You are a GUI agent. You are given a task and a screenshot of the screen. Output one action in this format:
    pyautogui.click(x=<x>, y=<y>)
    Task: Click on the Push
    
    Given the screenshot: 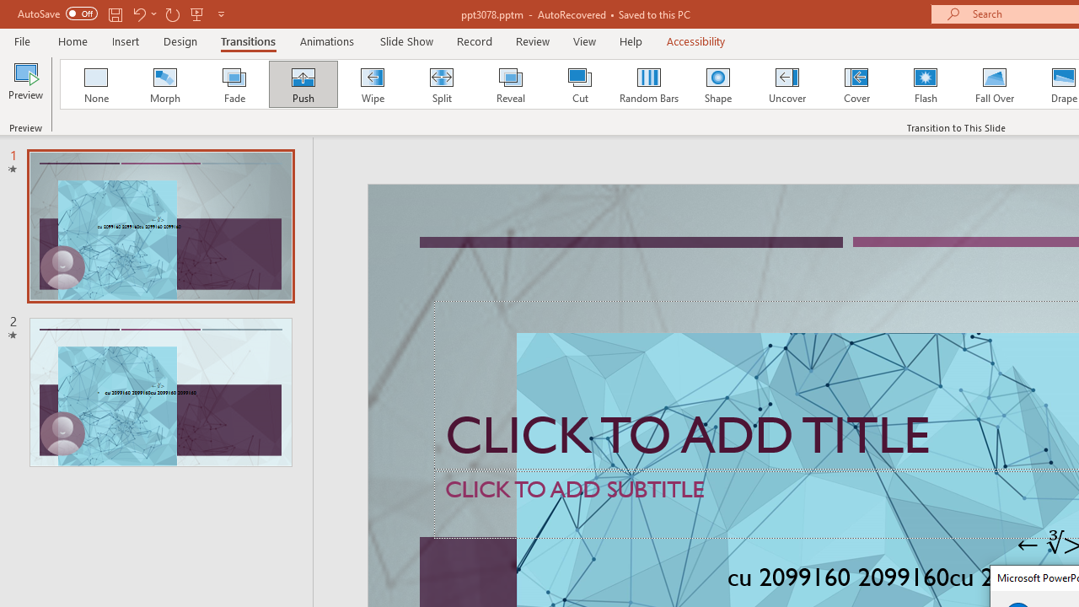 What is the action you would take?
    pyautogui.click(x=303, y=84)
    